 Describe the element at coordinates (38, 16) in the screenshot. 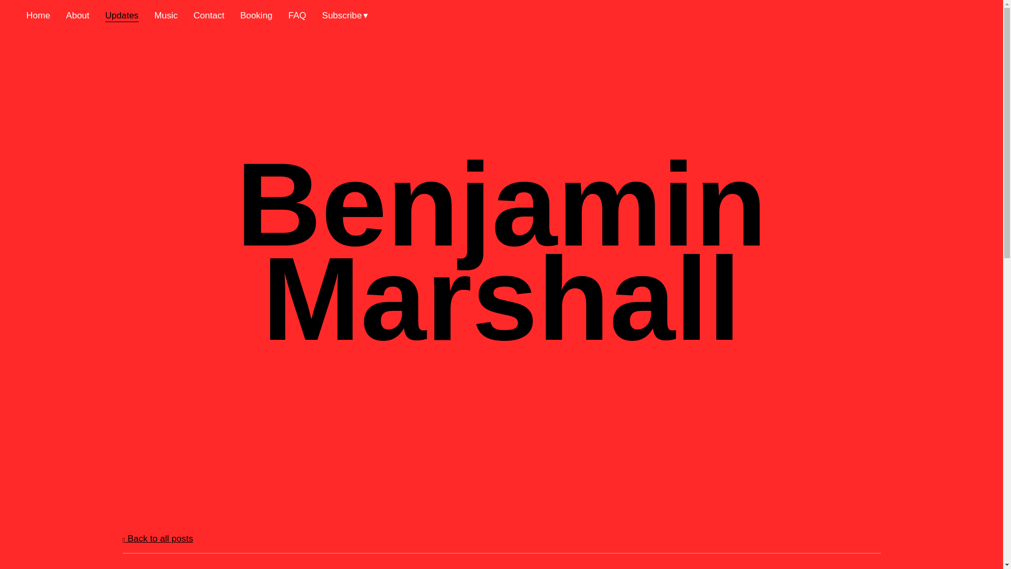

I see `Home` at that location.